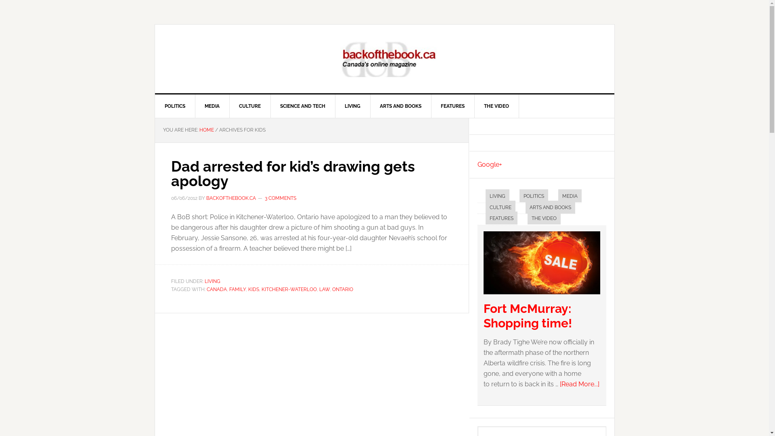 The height and width of the screenshot is (436, 775). Describe the element at coordinates (175, 106) in the screenshot. I see `POLITICS` at that location.